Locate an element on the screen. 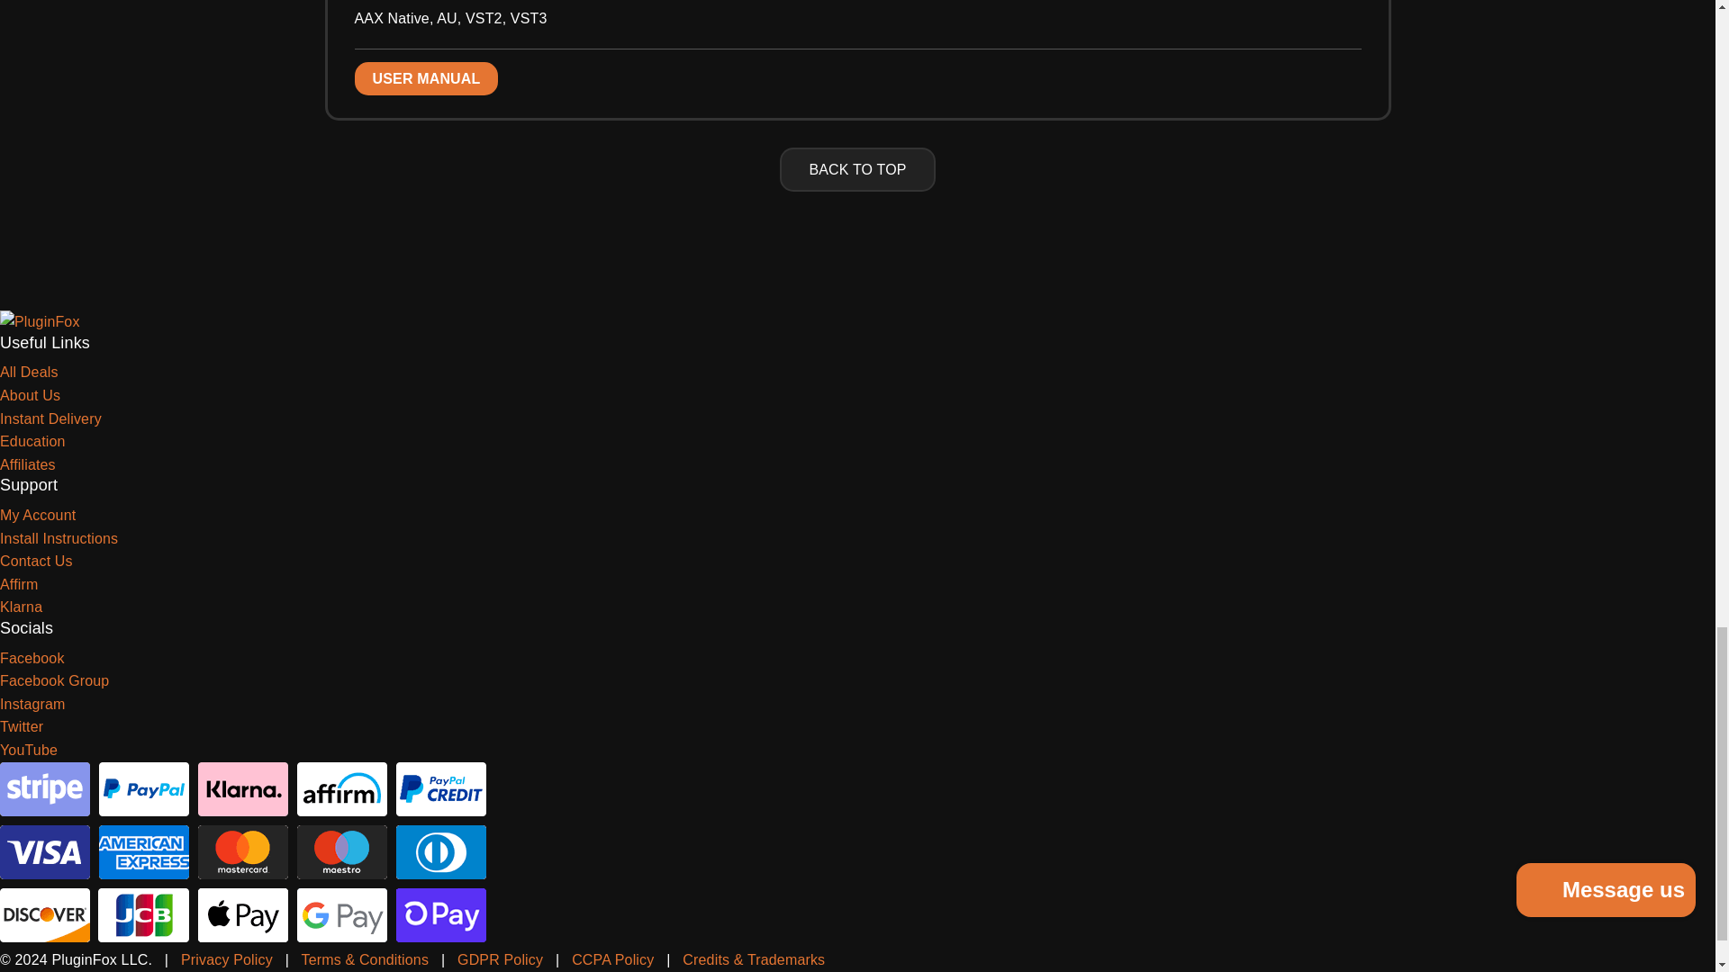 Image resolution: width=1729 pixels, height=972 pixels. Back to top is located at coordinates (857, 169).